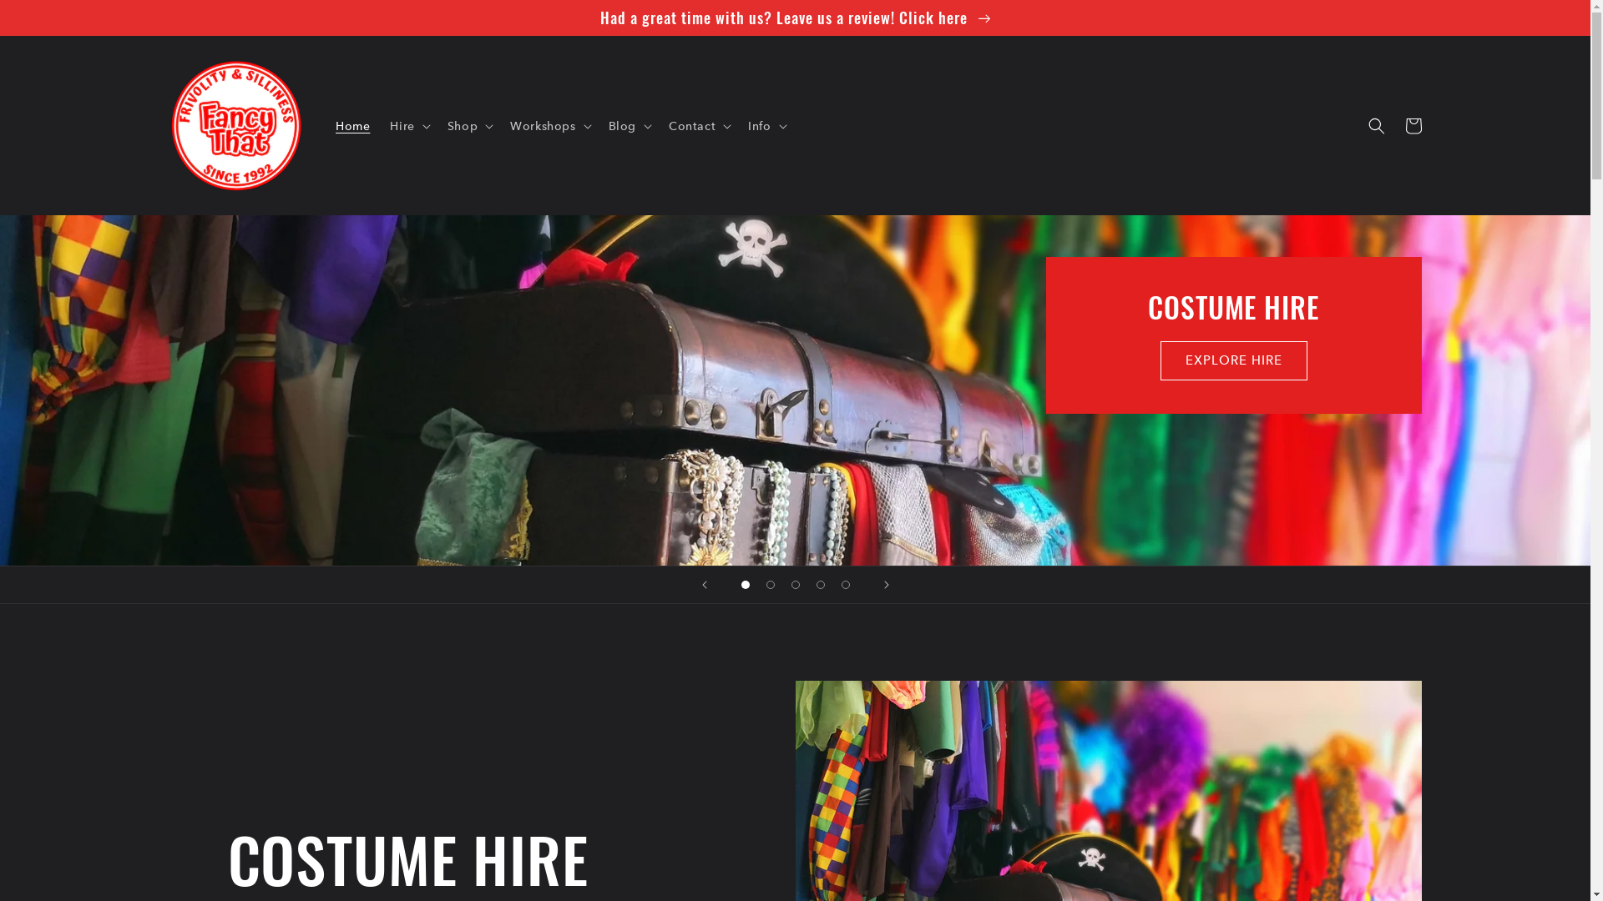  I want to click on Had a great time with us? Leave us a review! Click here, so click(795, 18).